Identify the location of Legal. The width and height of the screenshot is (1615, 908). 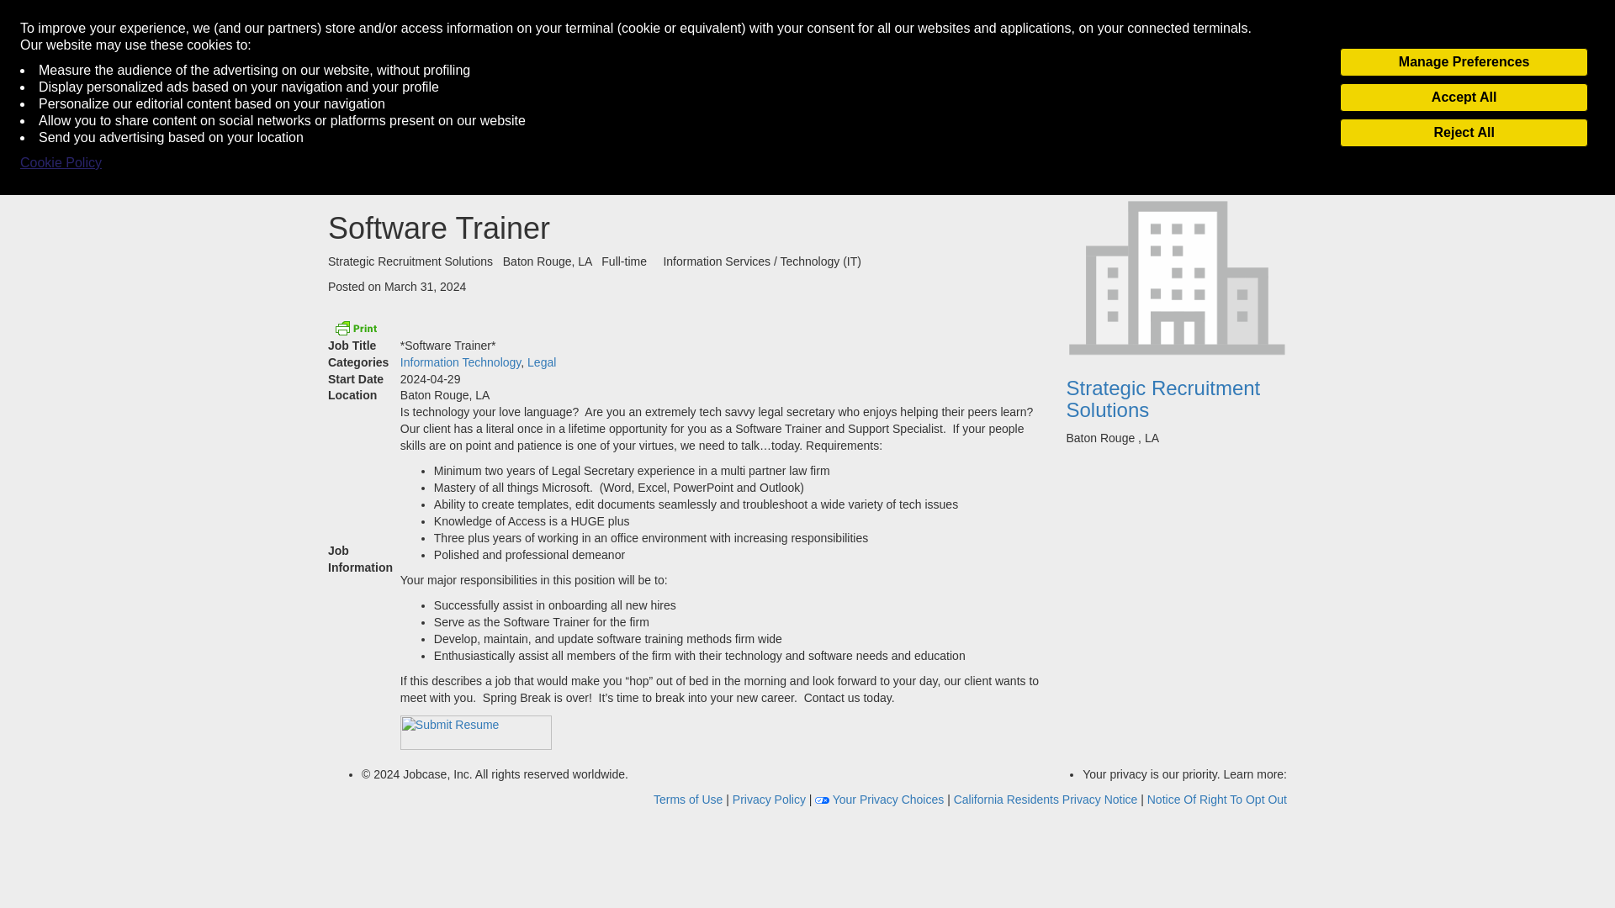
(542, 362).